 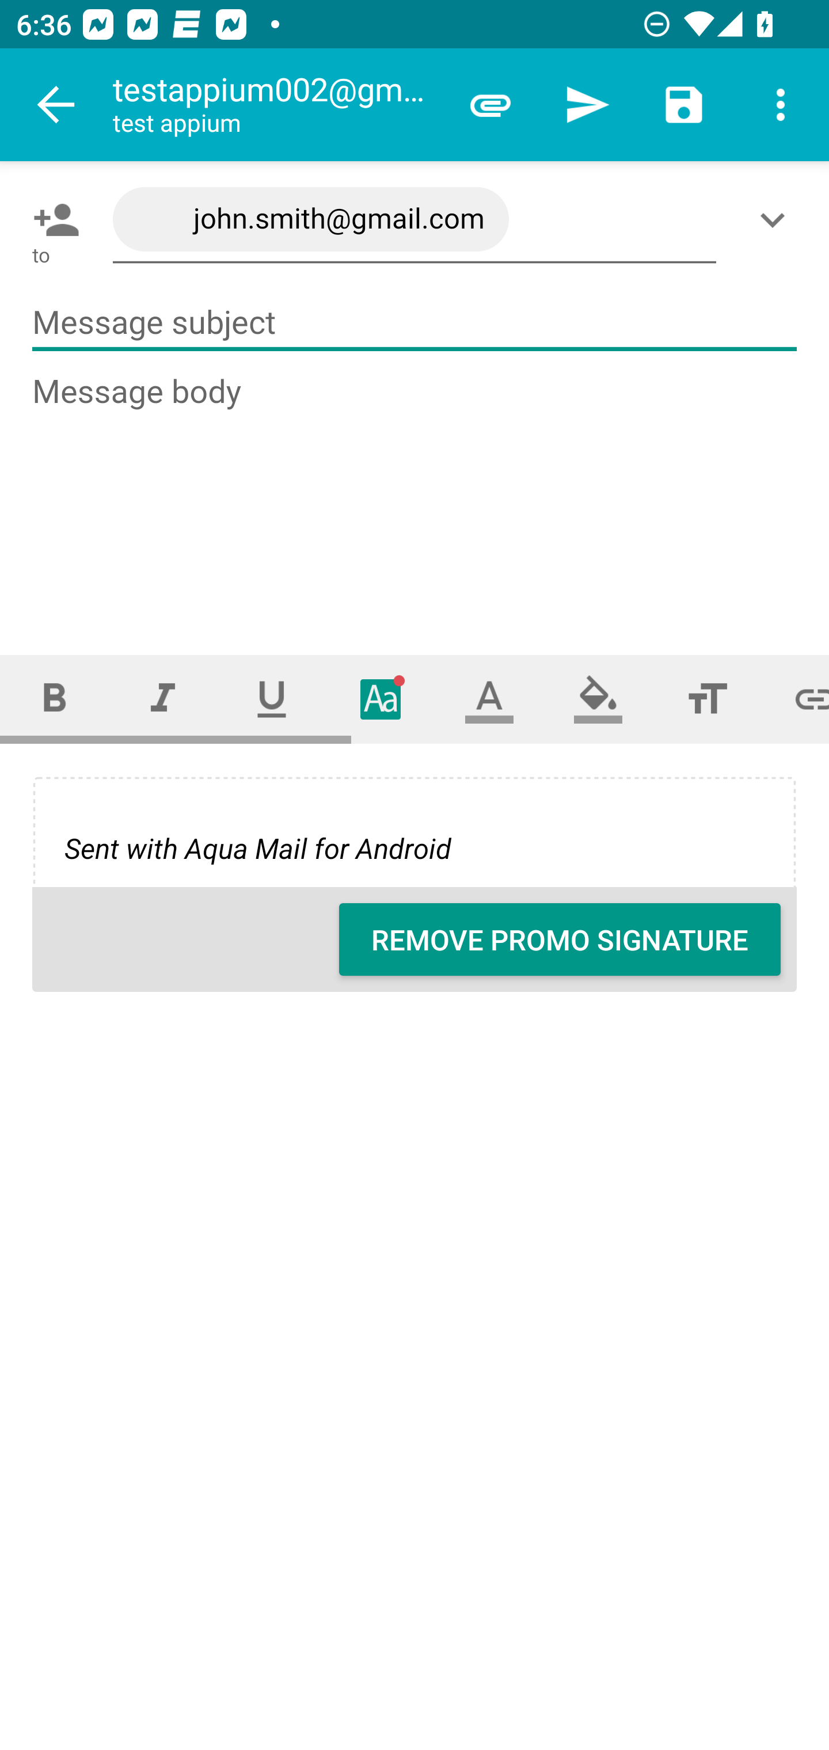 What do you see at coordinates (414, 322) in the screenshot?
I see `Message subject` at bounding box center [414, 322].